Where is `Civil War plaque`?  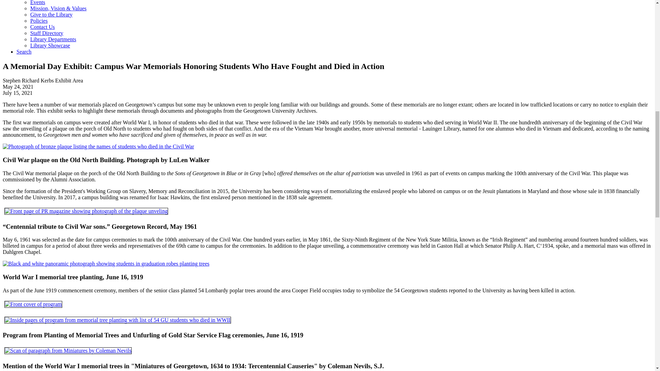
Civil War plaque is located at coordinates (98, 146).